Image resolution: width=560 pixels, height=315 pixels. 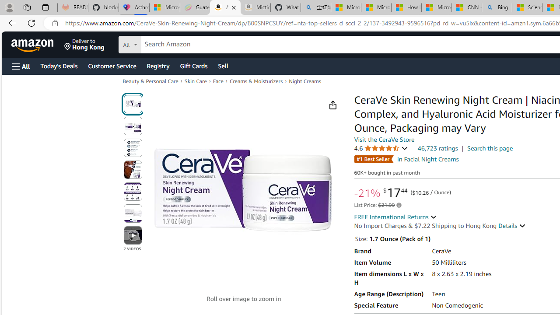 I want to click on How I Got Rid of Microsoft Edge's Unnecessary Features, so click(x=406, y=8).